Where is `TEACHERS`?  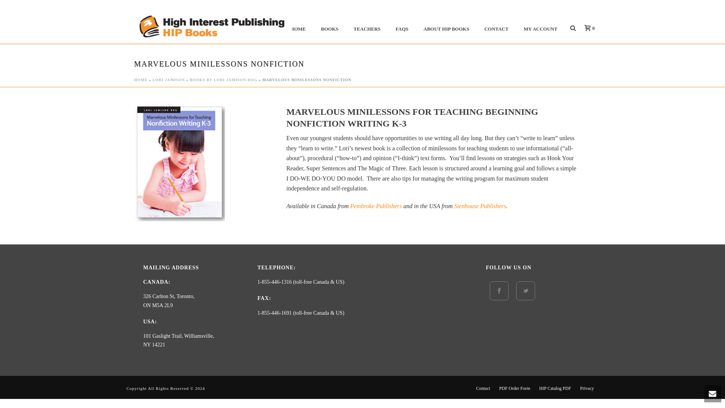
TEACHERS is located at coordinates (367, 28).